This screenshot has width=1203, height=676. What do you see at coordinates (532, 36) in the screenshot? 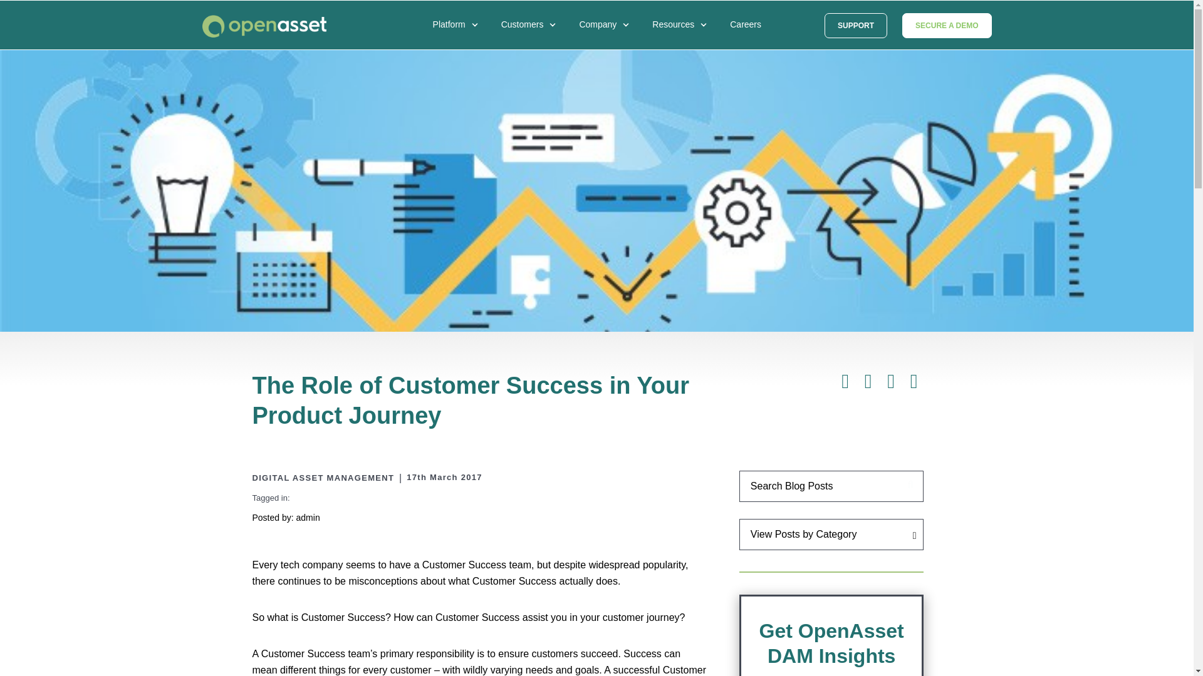
I see `Customers` at bounding box center [532, 36].